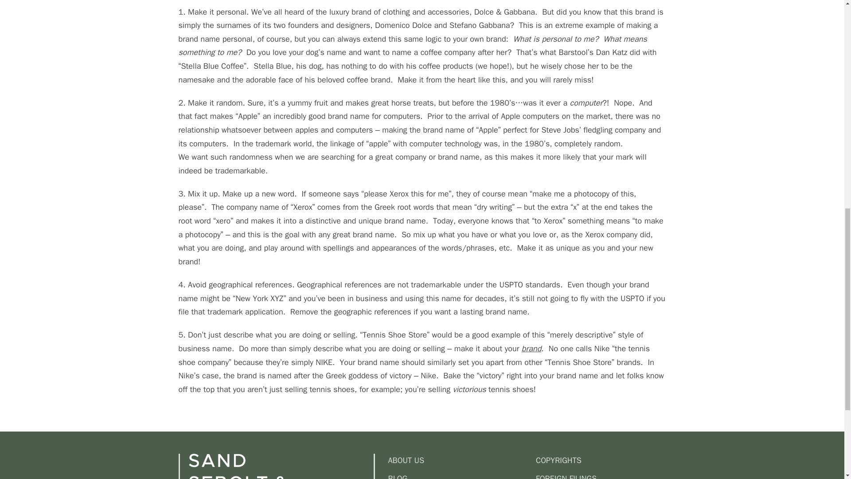 This screenshot has height=479, width=851. What do you see at coordinates (457, 460) in the screenshot?
I see `ABOUT US` at bounding box center [457, 460].